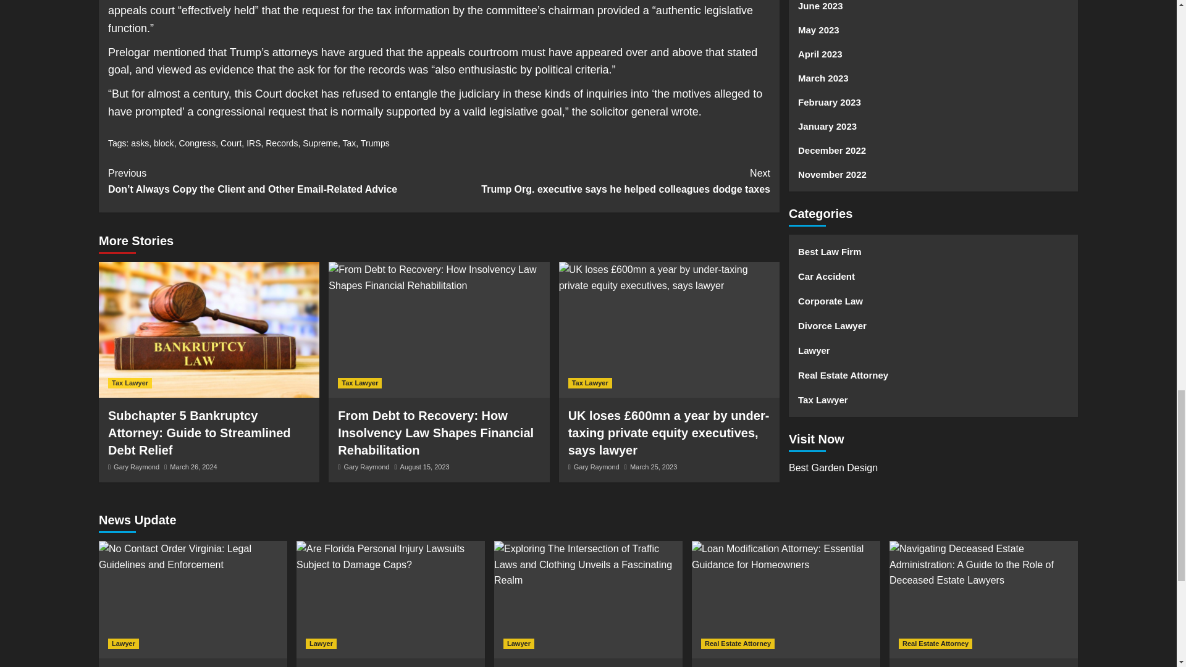  Describe the element at coordinates (231, 143) in the screenshot. I see `Court` at that location.